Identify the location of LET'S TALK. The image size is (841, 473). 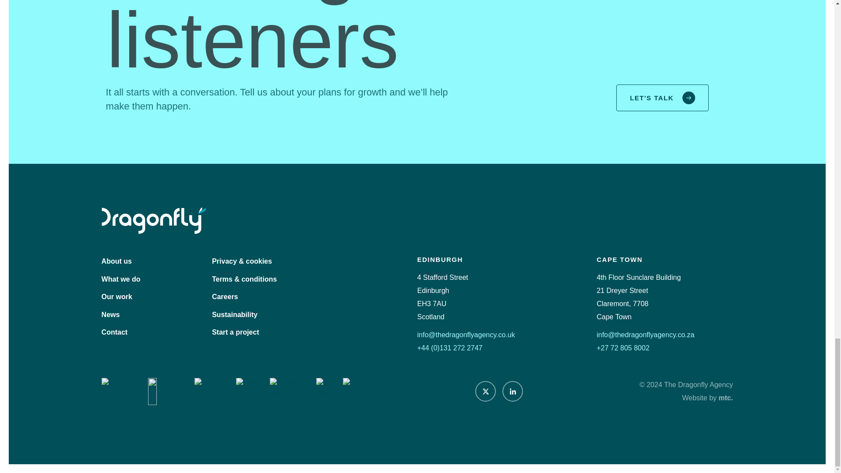
(662, 98).